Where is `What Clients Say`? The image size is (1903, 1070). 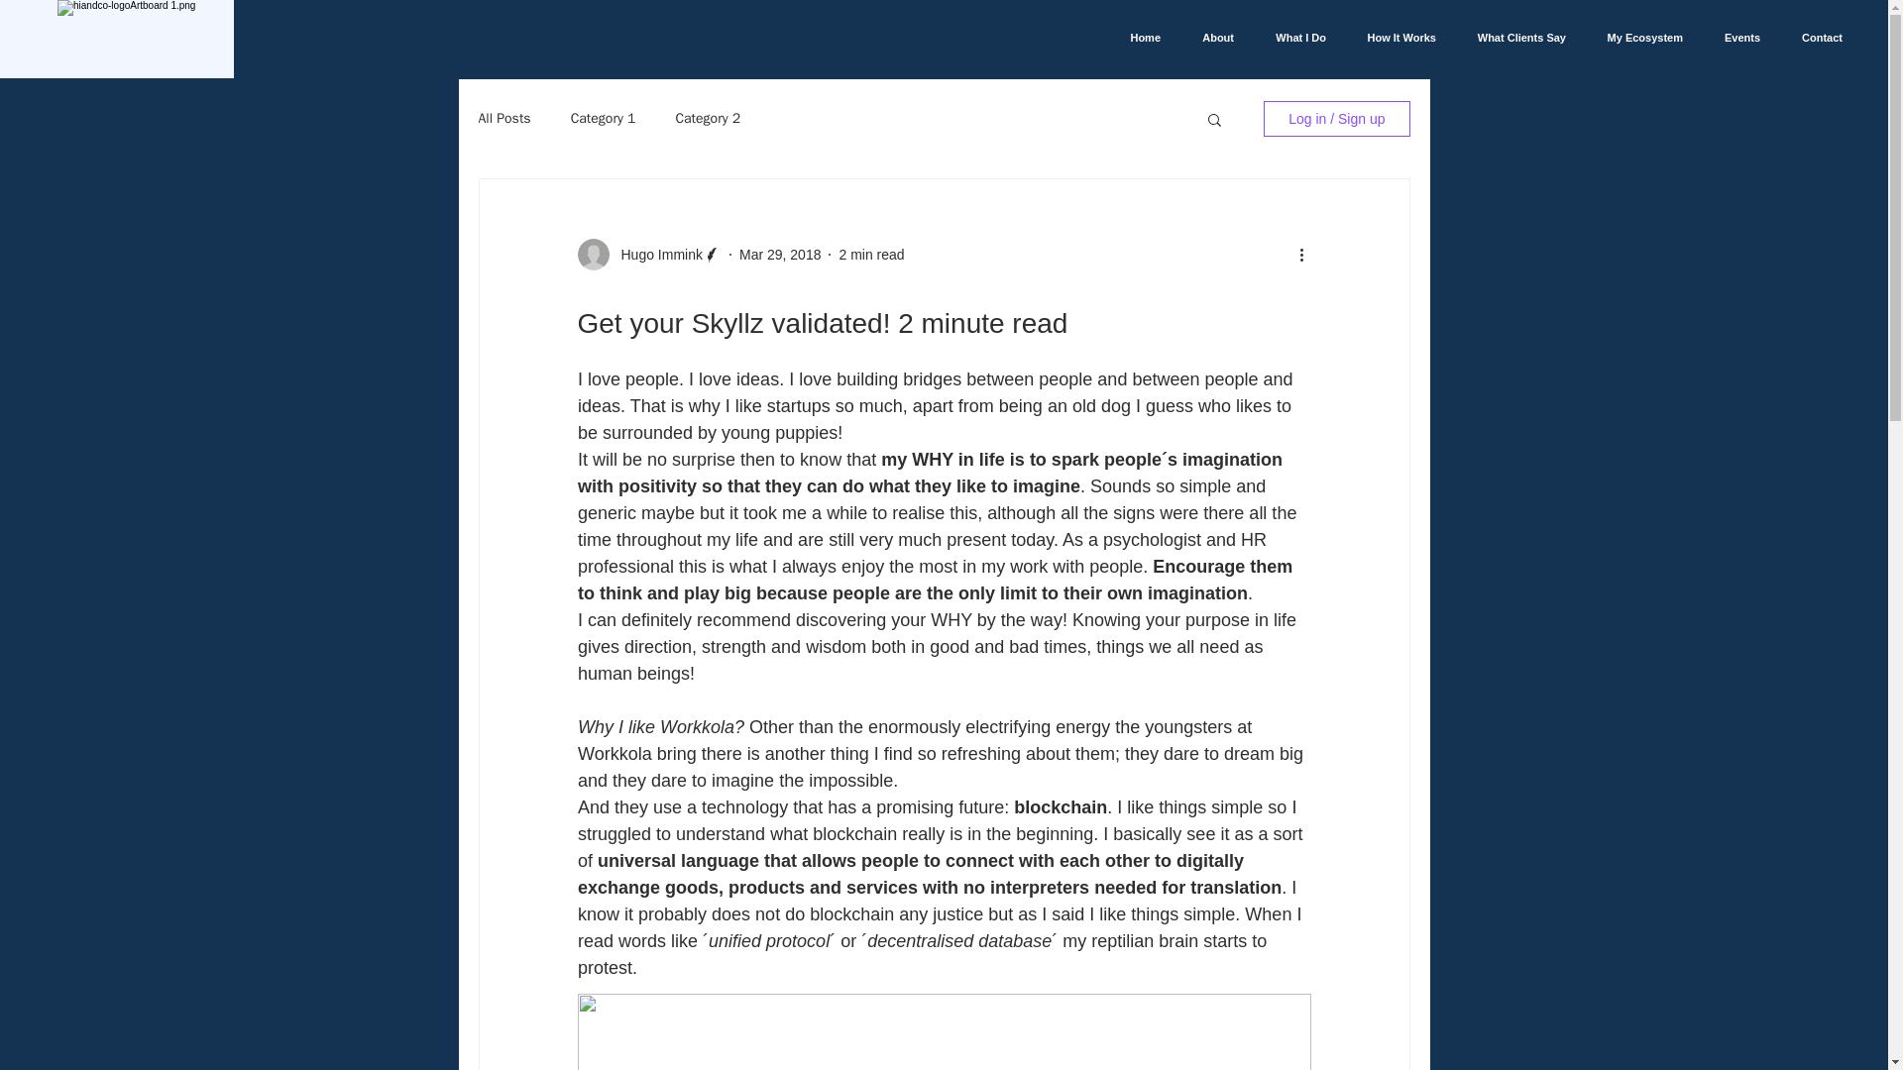 What Clients Say is located at coordinates (1515, 38).